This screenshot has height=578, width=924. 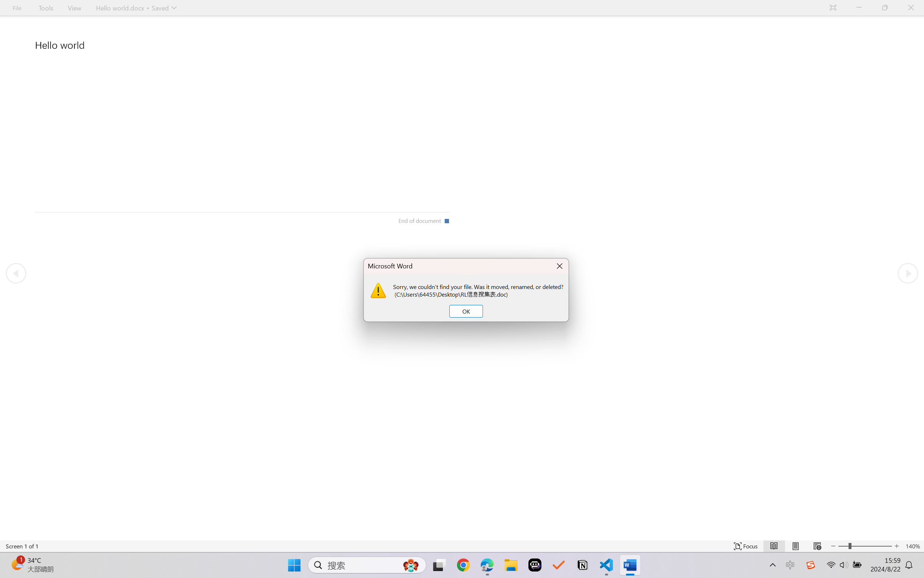 What do you see at coordinates (817, 546) in the screenshot?
I see `Web Layout` at bounding box center [817, 546].